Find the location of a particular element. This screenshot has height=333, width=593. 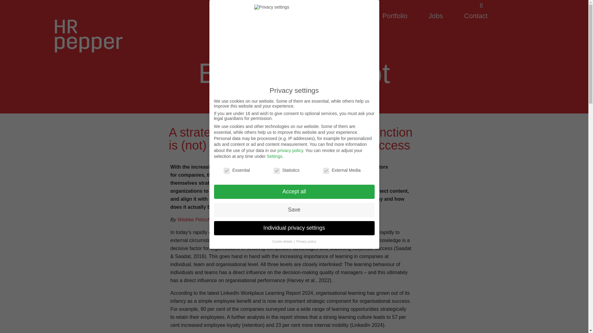

HRpepper is located at coordinates (346, 15).